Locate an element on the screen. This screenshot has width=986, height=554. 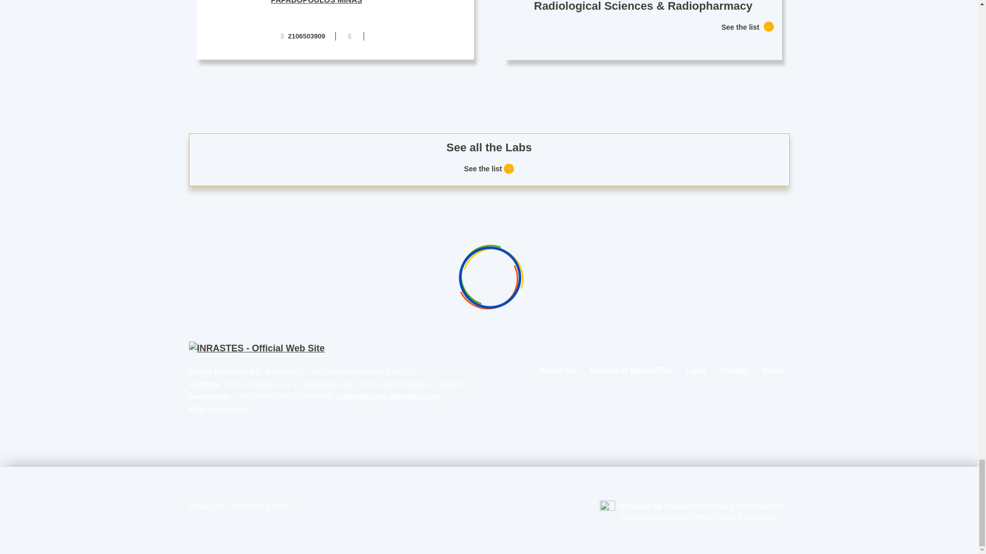
See the list is located at coordinates (489, 168).